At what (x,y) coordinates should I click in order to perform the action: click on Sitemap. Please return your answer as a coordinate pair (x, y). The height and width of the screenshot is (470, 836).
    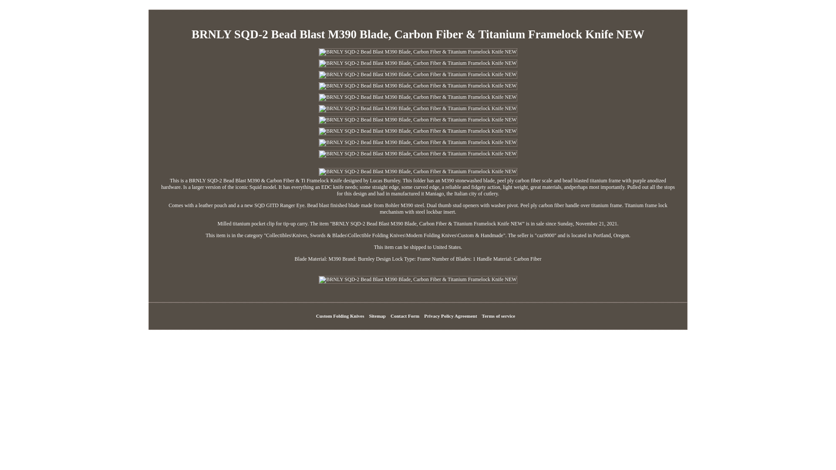
    Looking at the image, I should click on (377, 316).